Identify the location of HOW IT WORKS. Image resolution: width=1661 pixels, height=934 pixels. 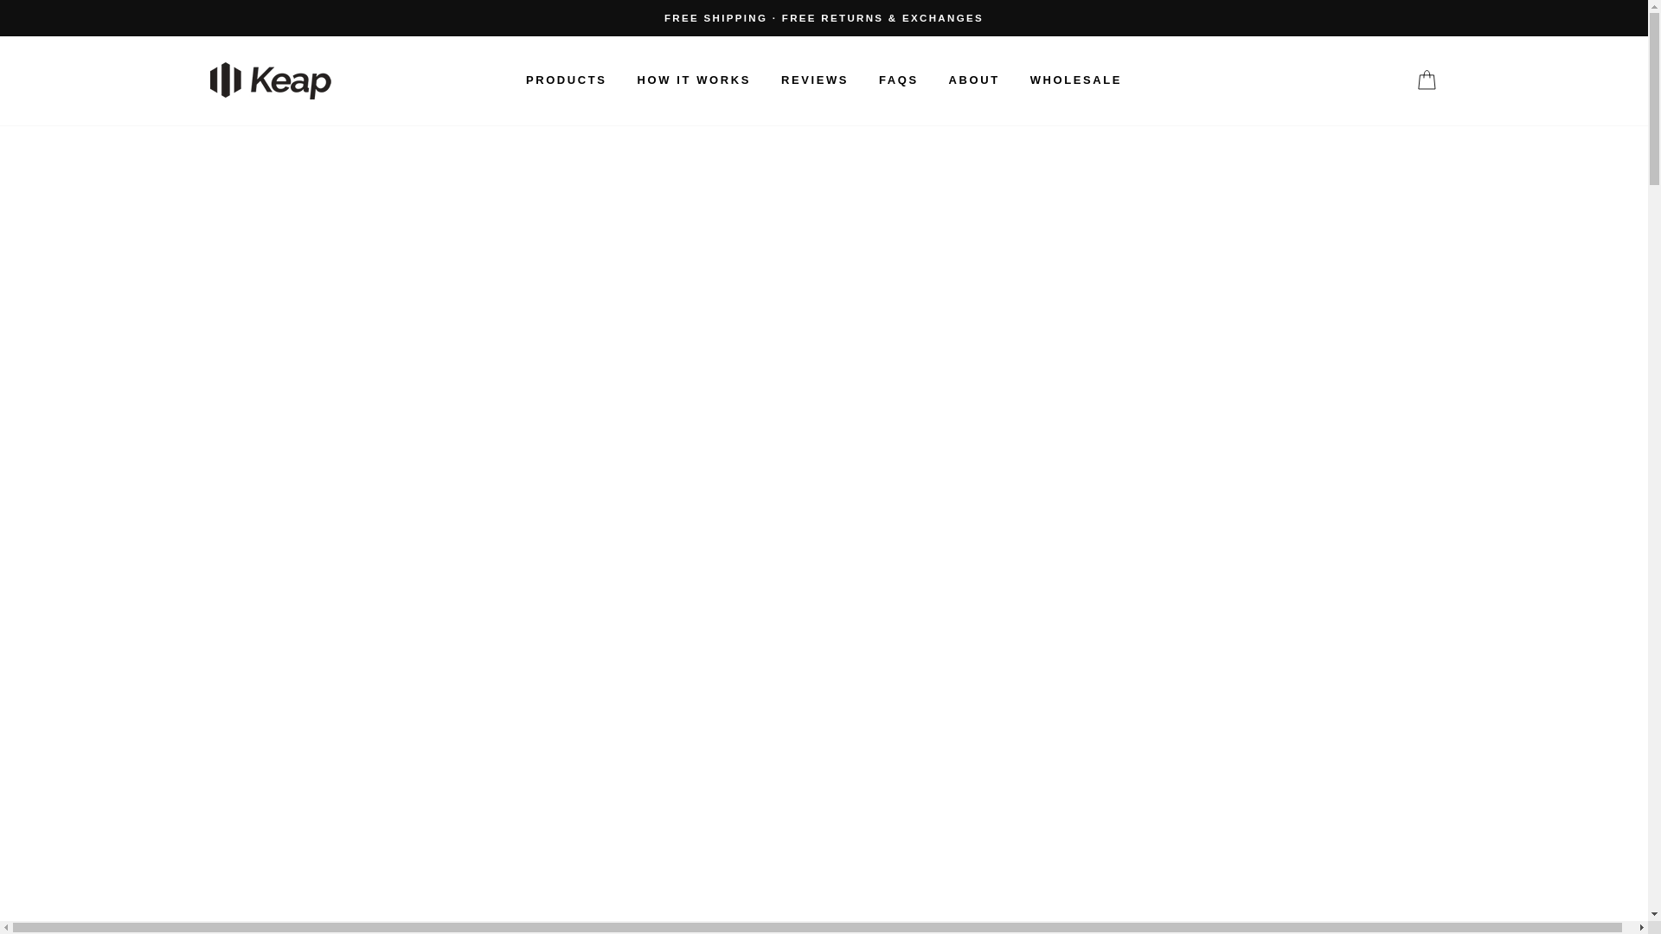
(694, 80).